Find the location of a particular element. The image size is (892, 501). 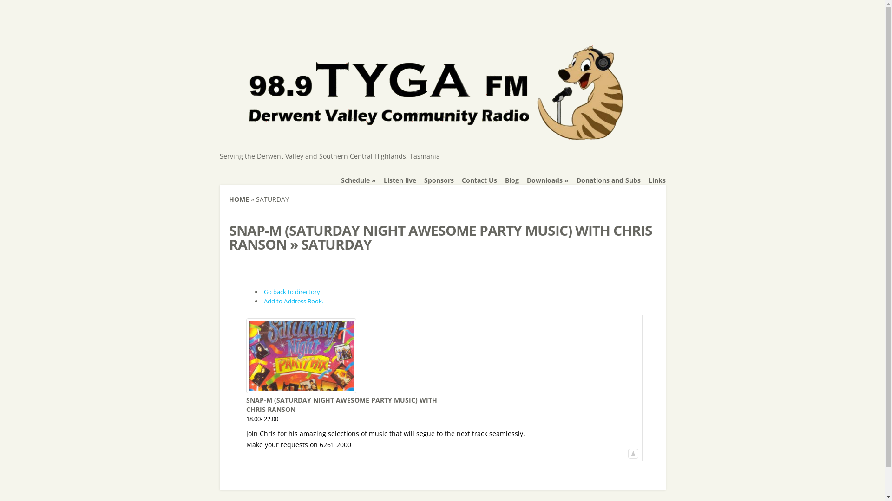

Schedule is located at coordinates (359, 180).